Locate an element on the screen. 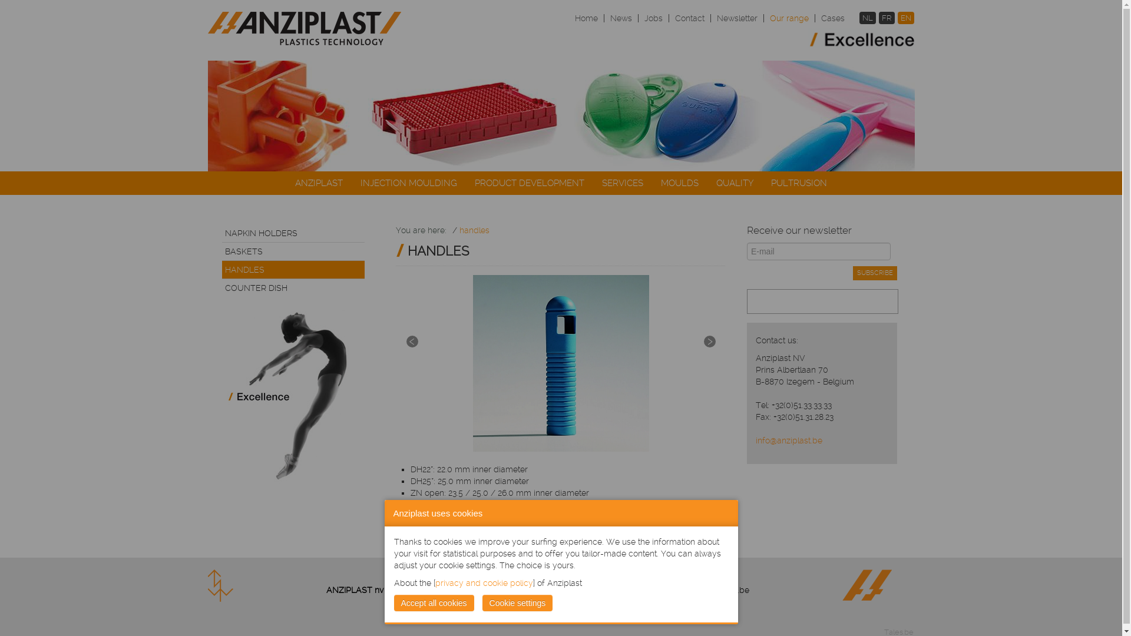 Image resolution: width=1131 pixels, height=636 pixels. NAPKIN HOLDERS is located at coordinates (293, 233).